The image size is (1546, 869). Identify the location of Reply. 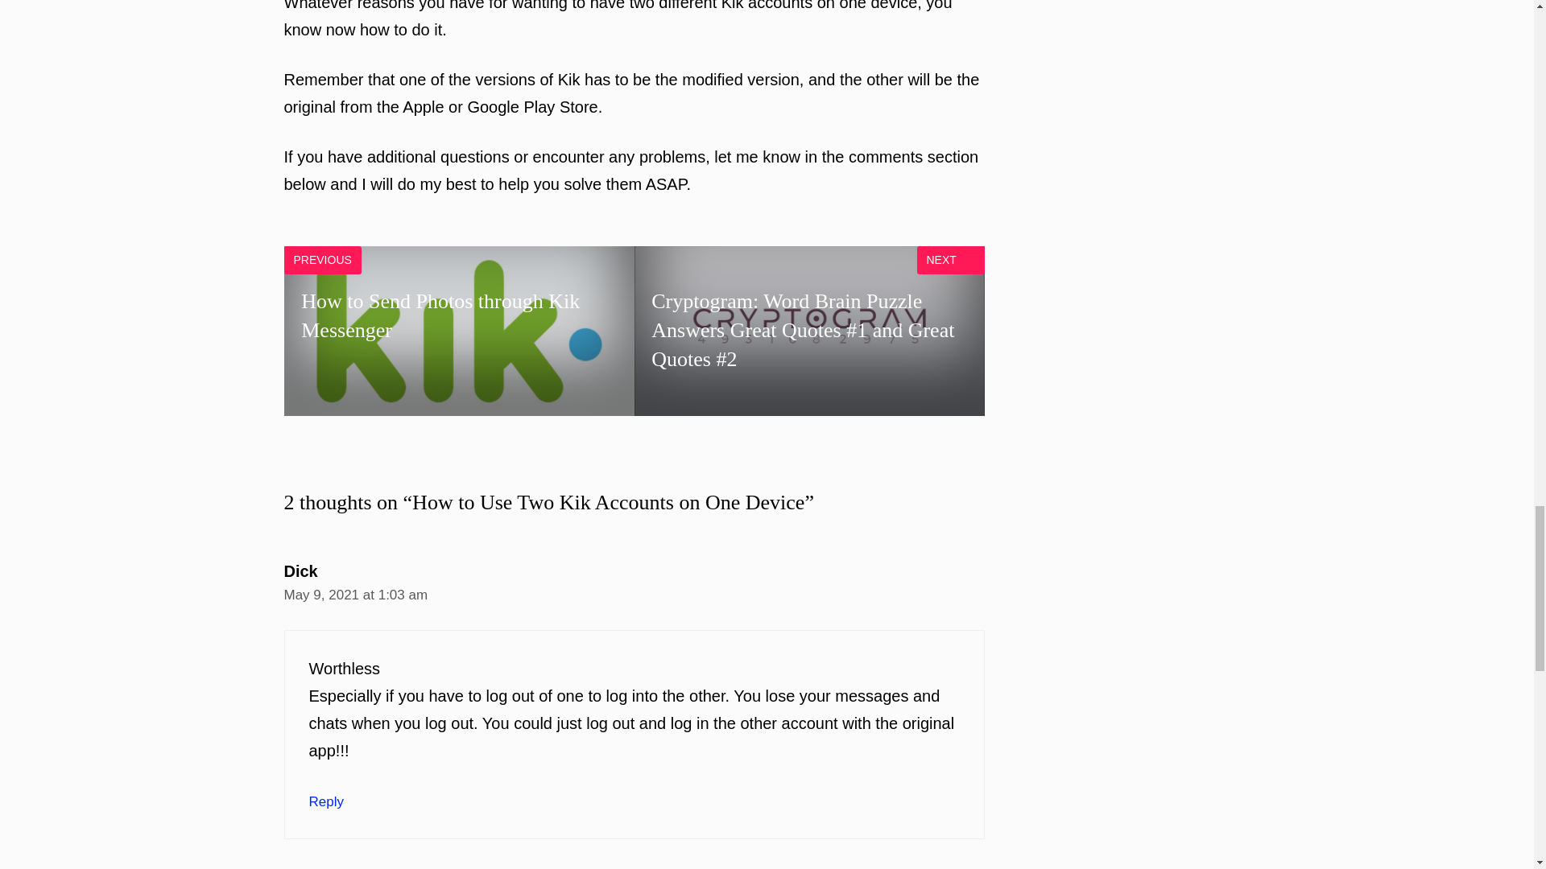
(326, 801).